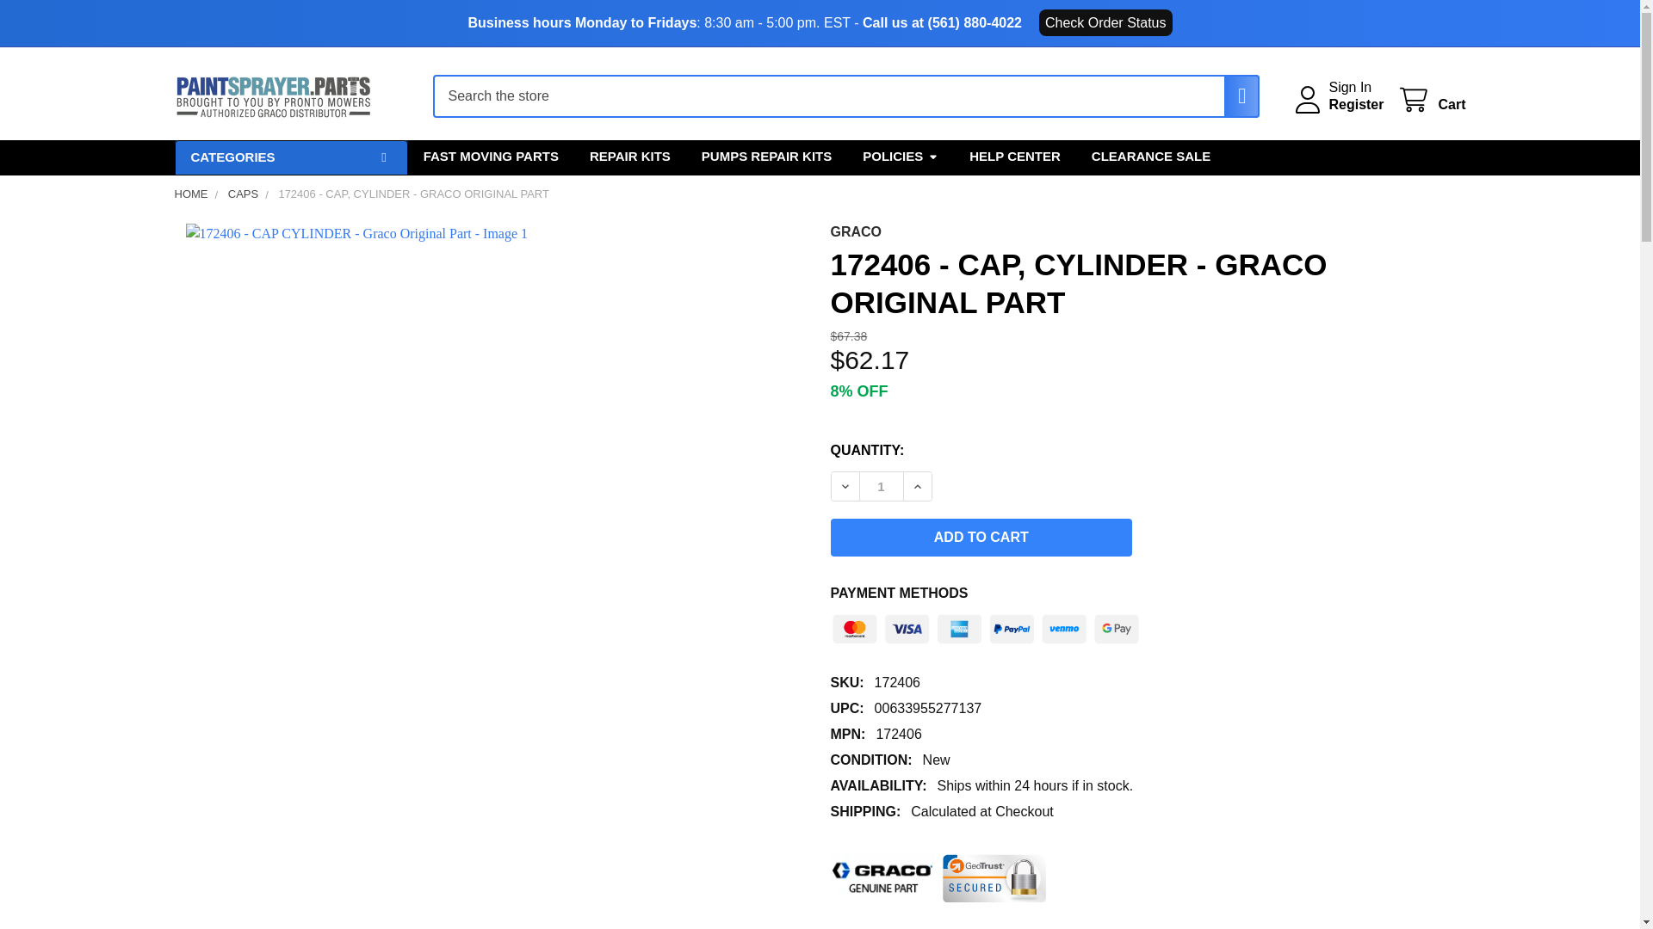  Describe the element at coordinates (272, 96) in the screenshot. I see `Paintsprayer Parts` at that location.